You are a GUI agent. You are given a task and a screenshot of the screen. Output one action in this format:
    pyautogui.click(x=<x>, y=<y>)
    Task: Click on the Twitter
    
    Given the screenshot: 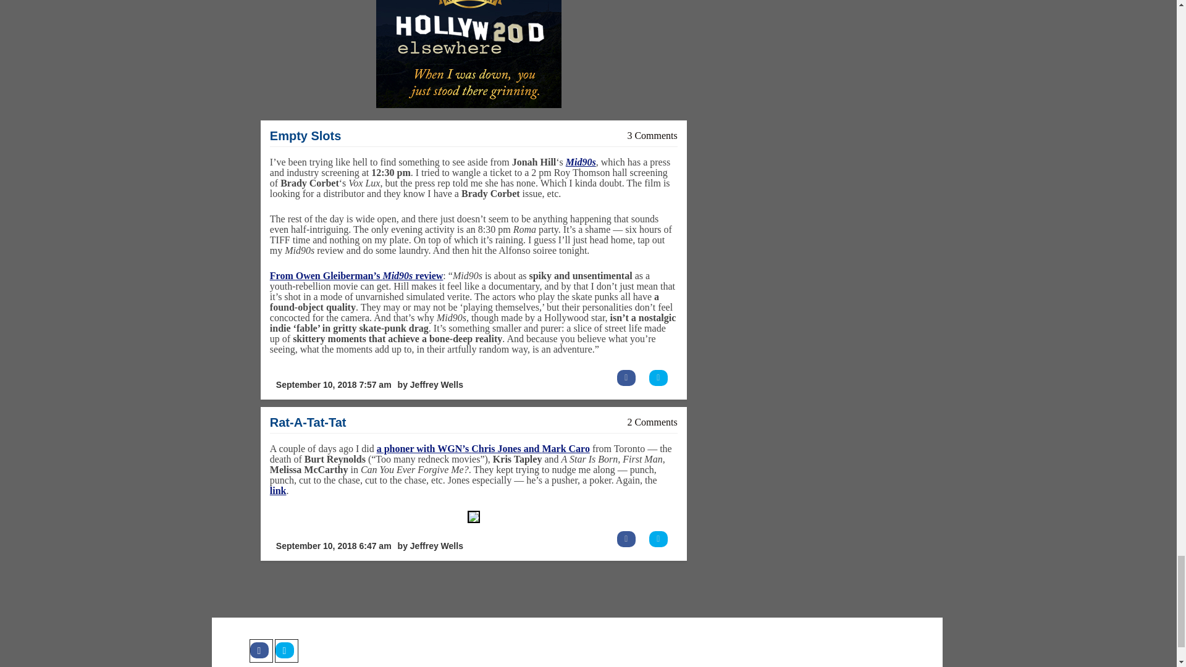 What is the action you would take?
    pyautogui.click(x=285, y=651)
    